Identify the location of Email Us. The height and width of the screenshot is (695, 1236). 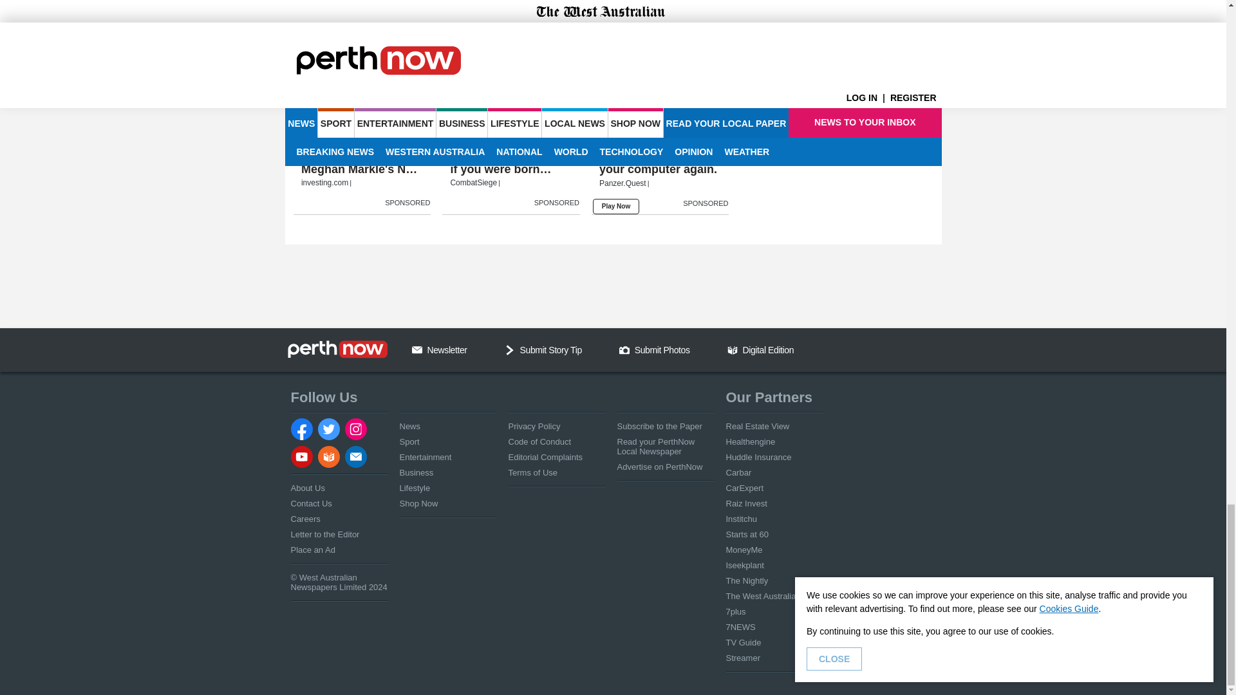
(417, 349).